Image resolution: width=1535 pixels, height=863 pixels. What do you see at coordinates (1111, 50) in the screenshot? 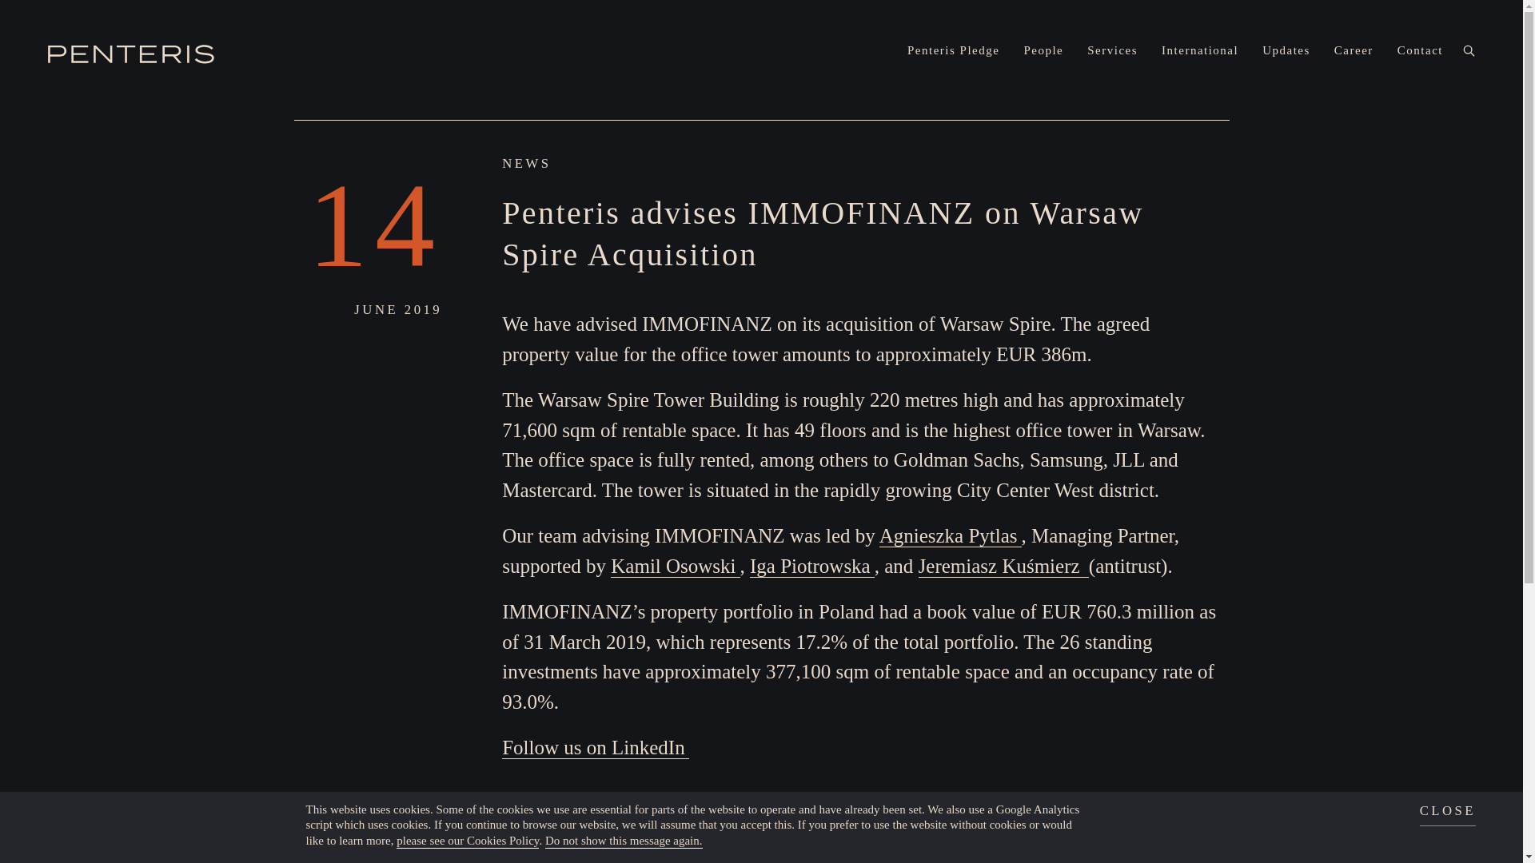
I see `Services` at bounding box center [1111, 50].